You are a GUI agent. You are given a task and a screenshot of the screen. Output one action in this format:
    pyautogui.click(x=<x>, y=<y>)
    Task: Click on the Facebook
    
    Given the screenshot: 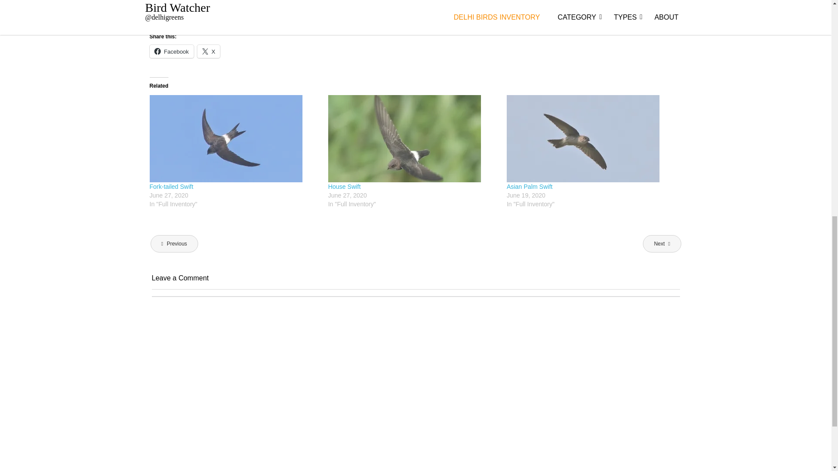 What is the action you would take?
    pyautogui.click(x=171, y=51)
    